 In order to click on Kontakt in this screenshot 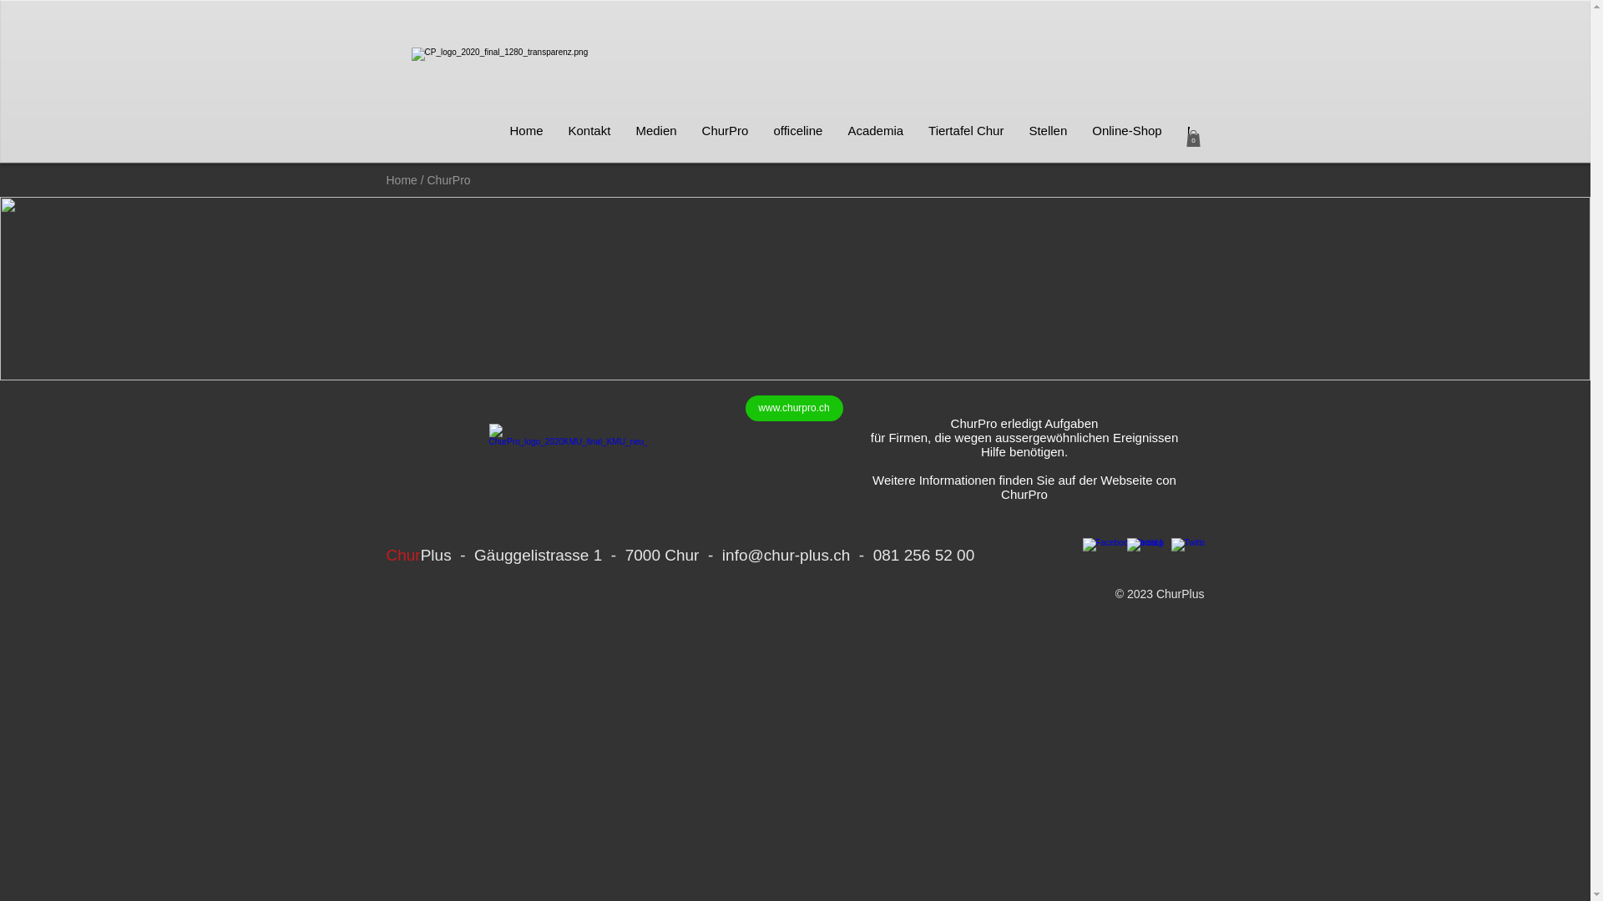, I will do `click(589, 138)`.